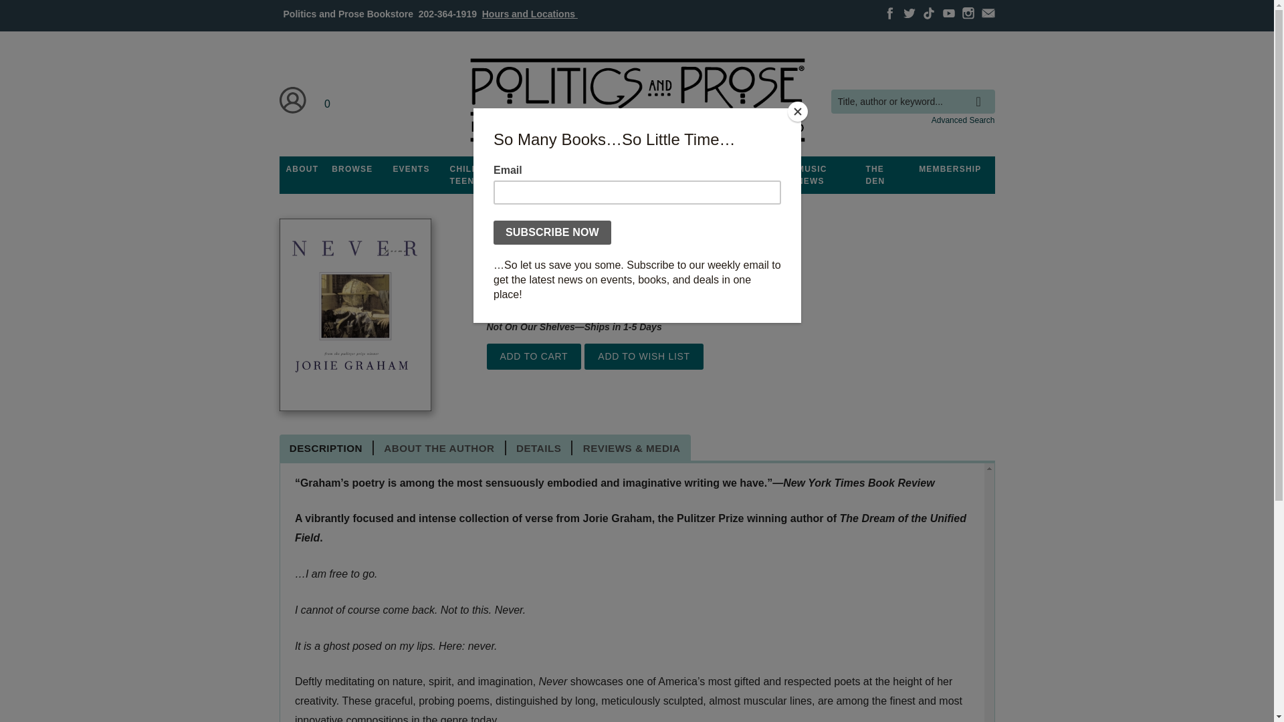 This screenshot has height=722, width=1284. Describe the element at coordinates (534, 356) in the screenshot. I see `Add to Cart` at that location.